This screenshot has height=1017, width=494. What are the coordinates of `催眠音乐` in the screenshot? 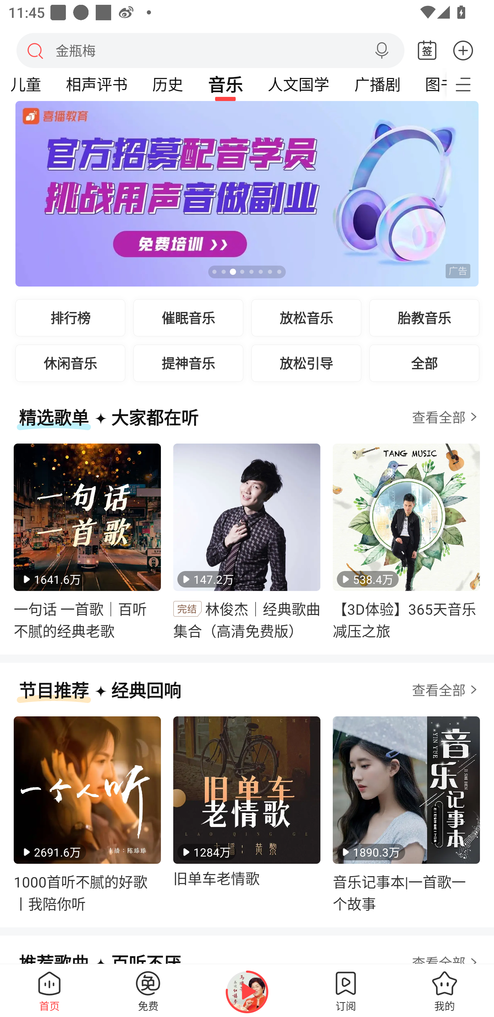 It's located at (188, 317).